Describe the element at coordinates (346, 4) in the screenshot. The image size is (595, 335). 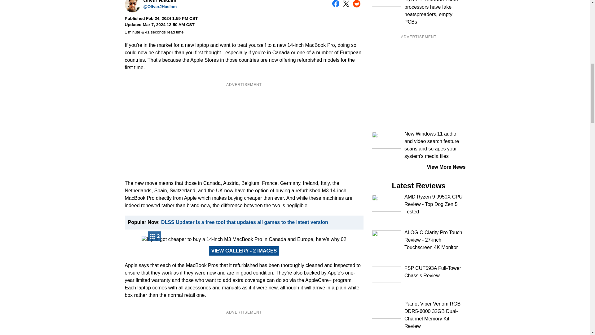
I see `Share on X` at that location.